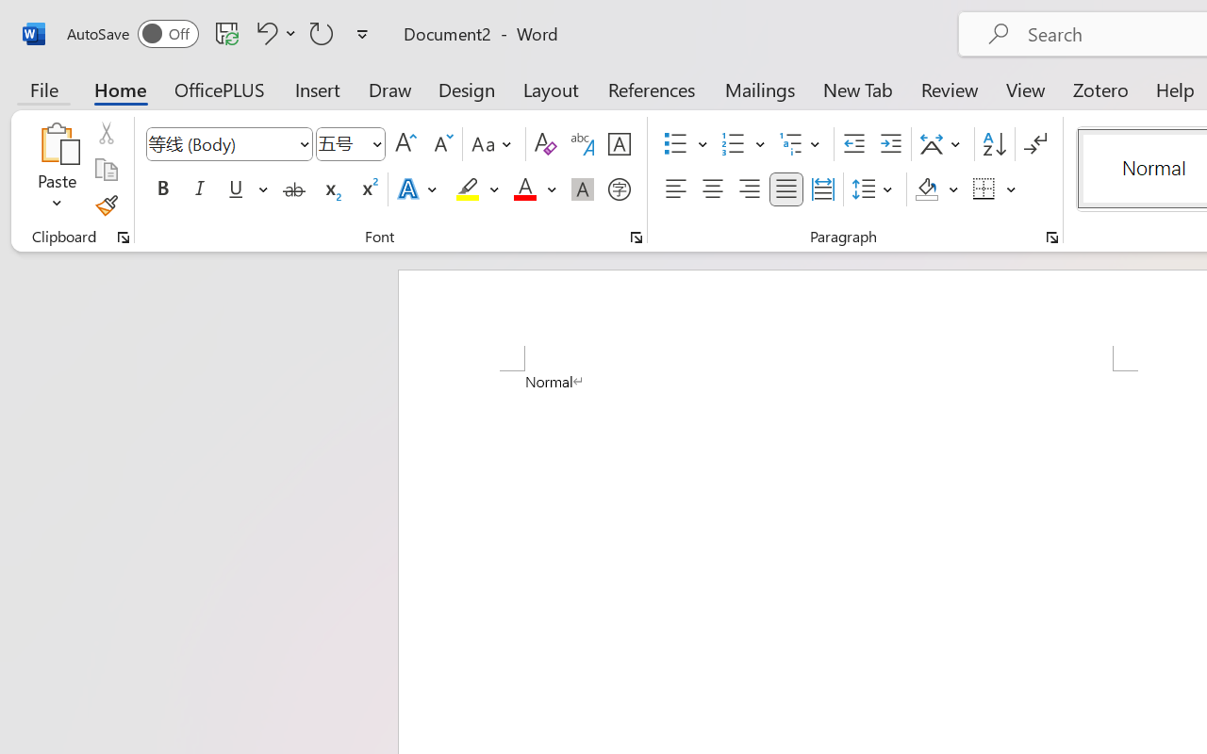 The image size is (1207, 754). Describe the element at coordinates (583, 189) in the screenshot. I see `Character Shading` at that location.